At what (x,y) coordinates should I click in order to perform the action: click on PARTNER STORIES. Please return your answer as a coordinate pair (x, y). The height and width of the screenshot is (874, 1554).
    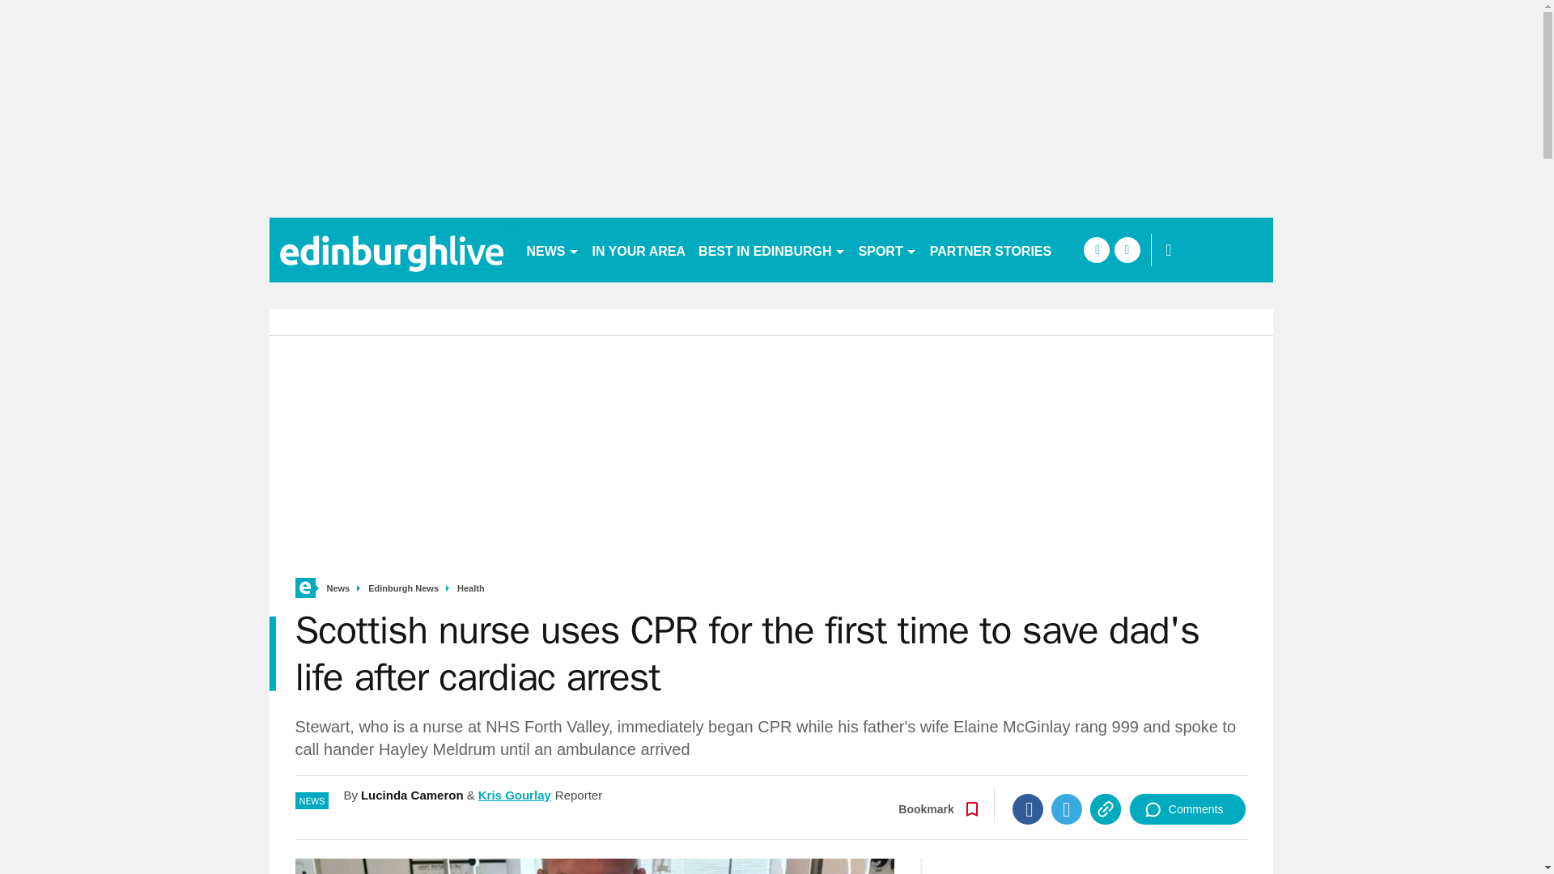
    Looking at the image, I should click on (991, 249).